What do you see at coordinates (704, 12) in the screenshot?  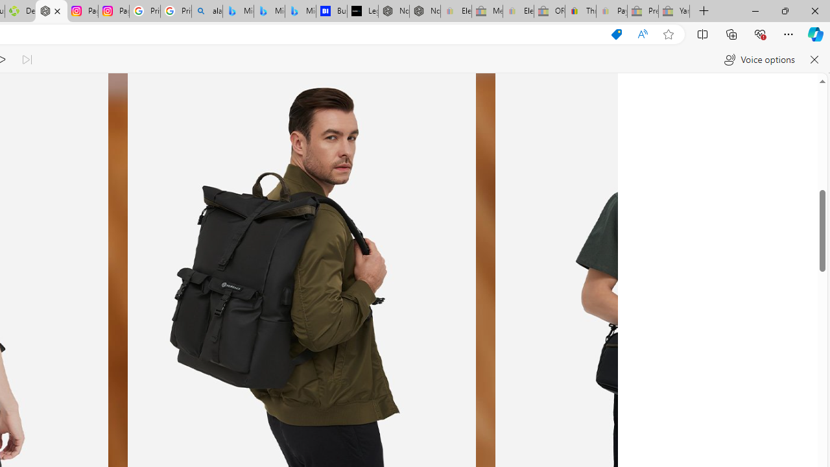 I see `New Tab` at bounding box center [704, 12].